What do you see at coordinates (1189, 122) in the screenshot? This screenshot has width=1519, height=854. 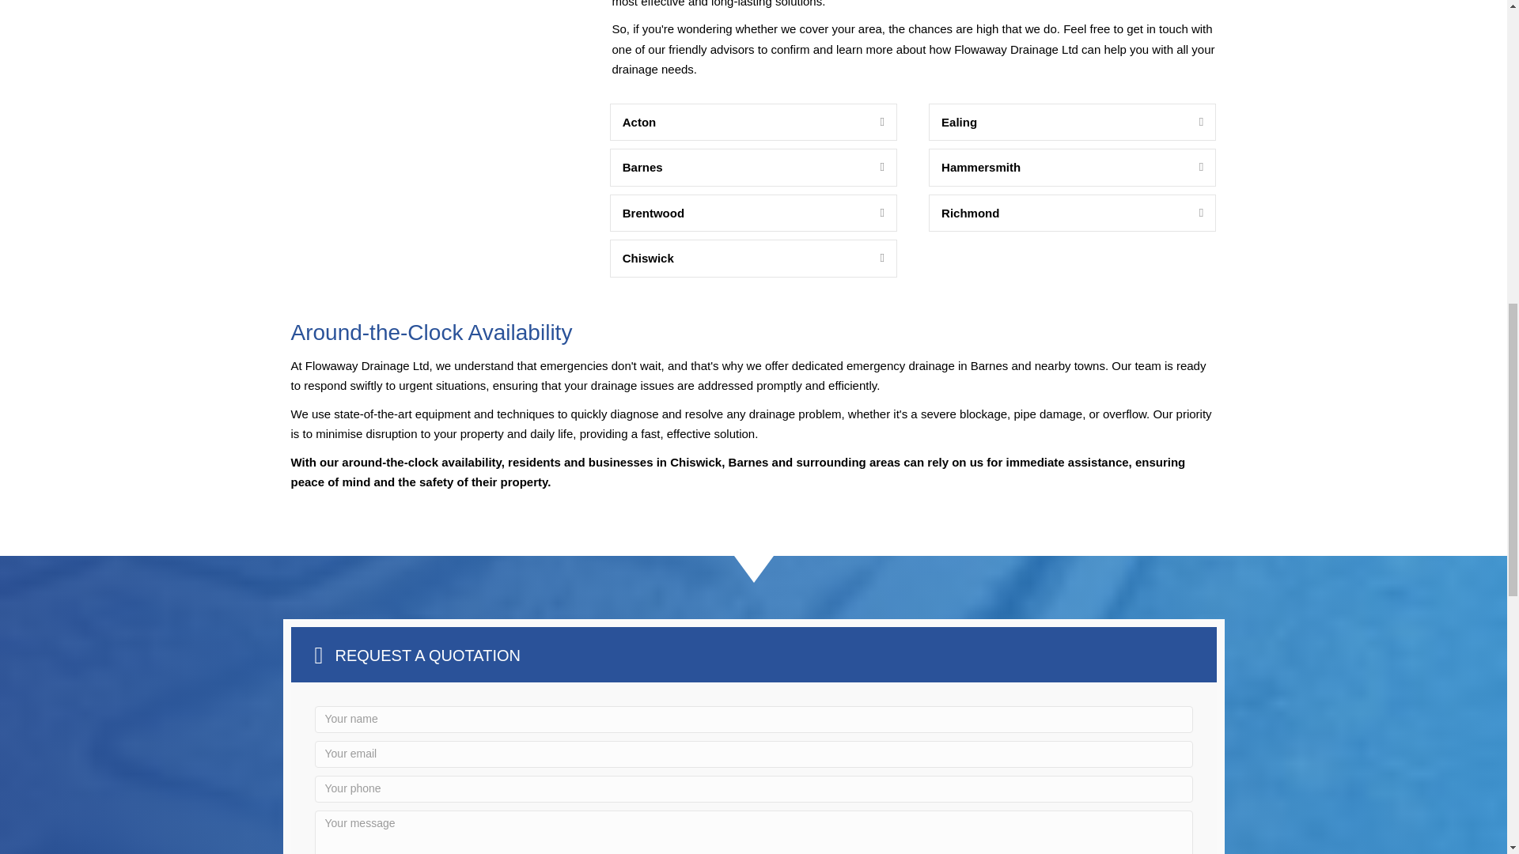 I see `Expand` at bounding box center [1189, 122].